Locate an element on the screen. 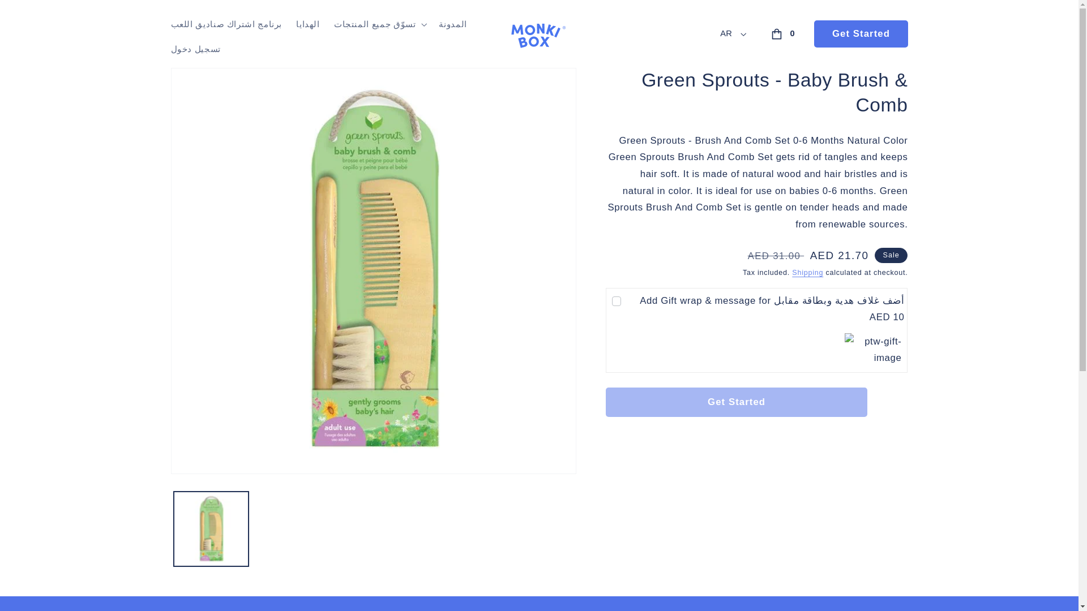 This screenshot has width=1087, height=611. Get Started is located at coordinates (861, 34).